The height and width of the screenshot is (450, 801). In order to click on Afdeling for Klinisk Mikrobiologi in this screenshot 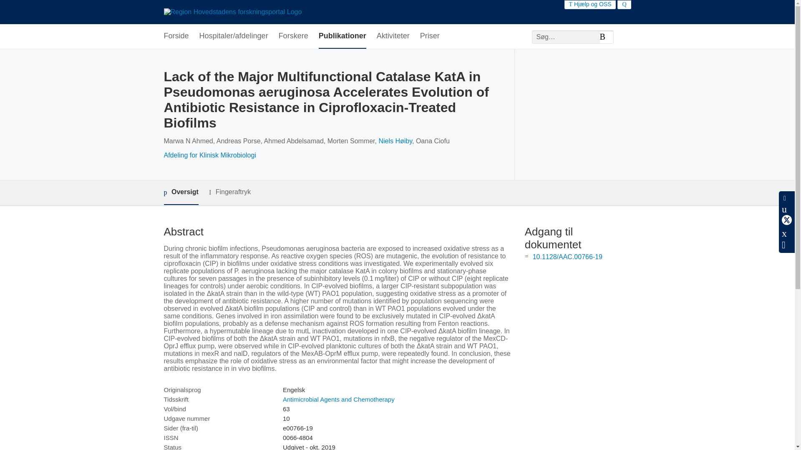, I will do `click(209, 155)`.